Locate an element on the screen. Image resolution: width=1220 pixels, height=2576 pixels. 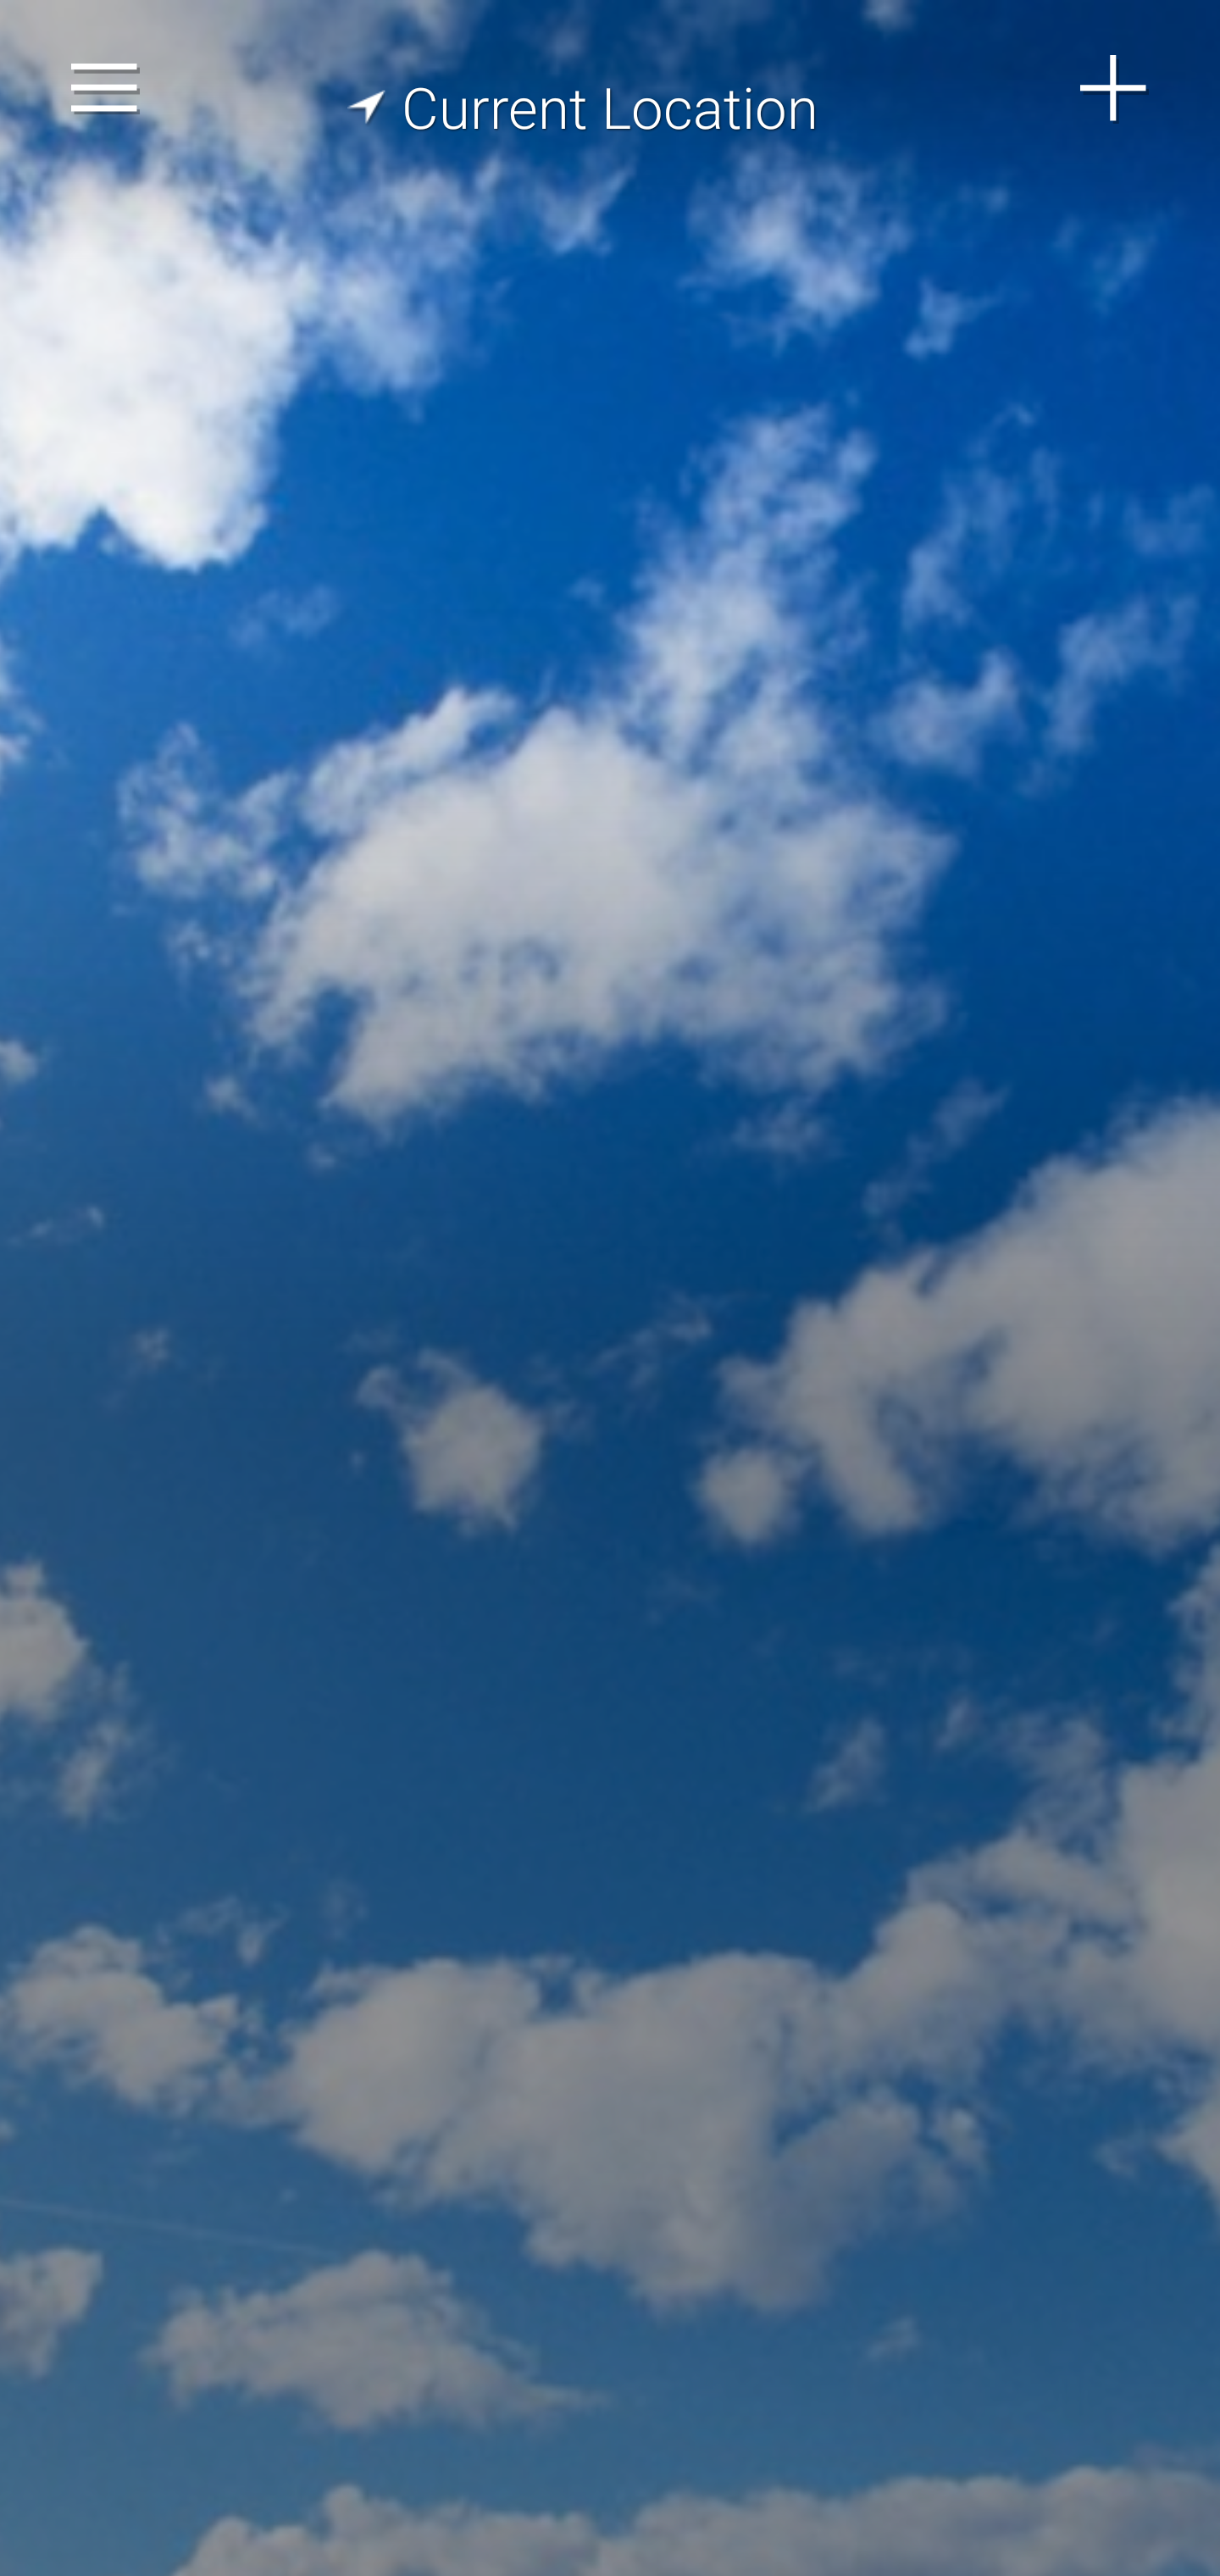
Sidebar is located at coordinates (105, 88).